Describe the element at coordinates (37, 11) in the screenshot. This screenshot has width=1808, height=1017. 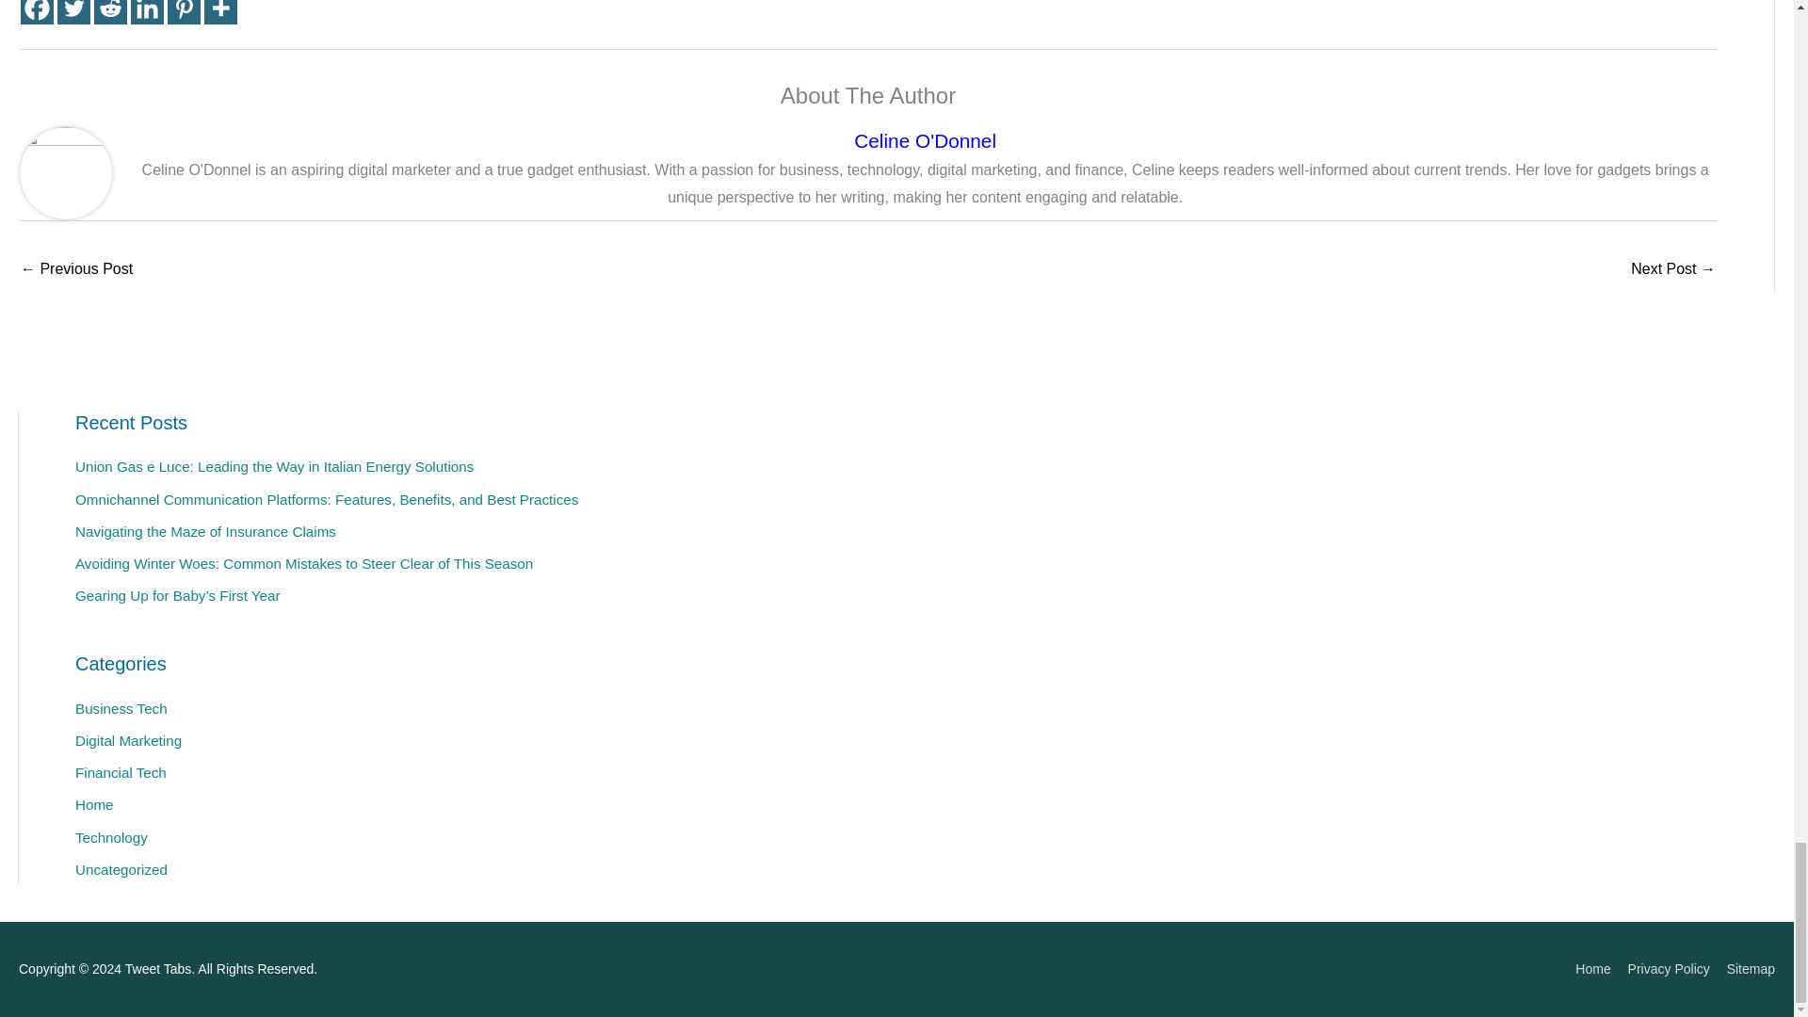
I see `Facebook` at that location.